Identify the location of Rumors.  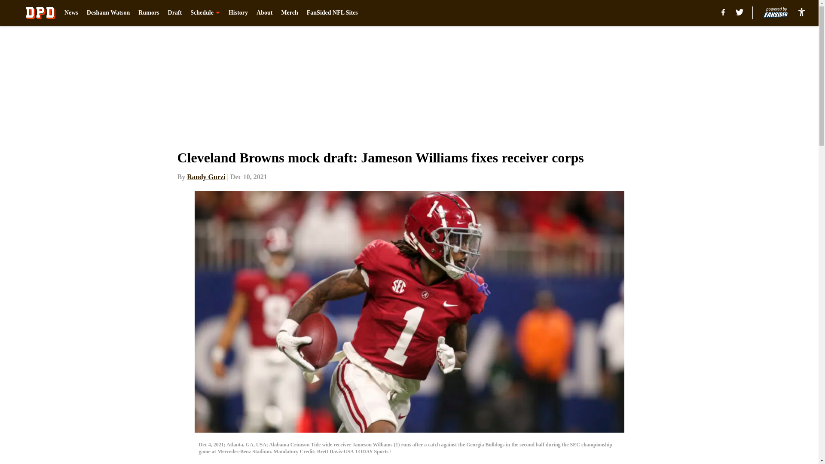
(149, 13).